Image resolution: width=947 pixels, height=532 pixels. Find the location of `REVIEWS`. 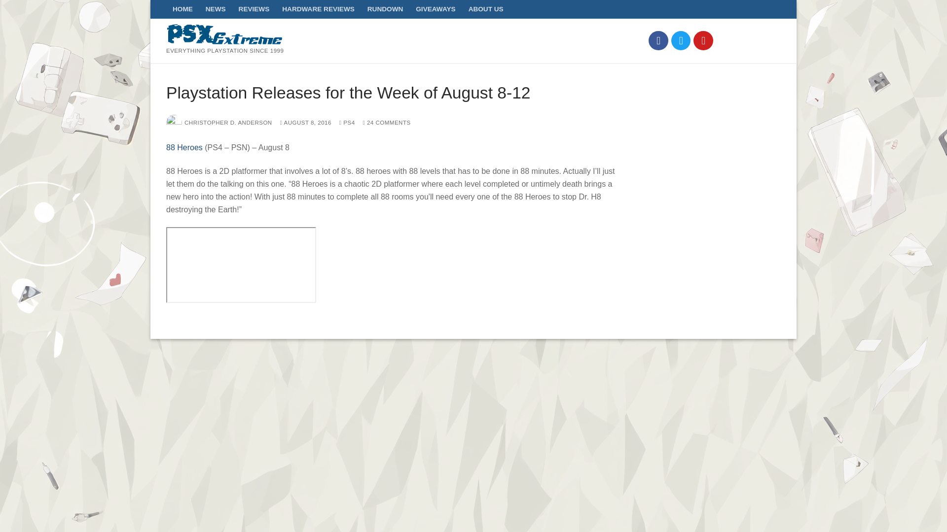

REVIEWS is located at coordinates (254, 9).